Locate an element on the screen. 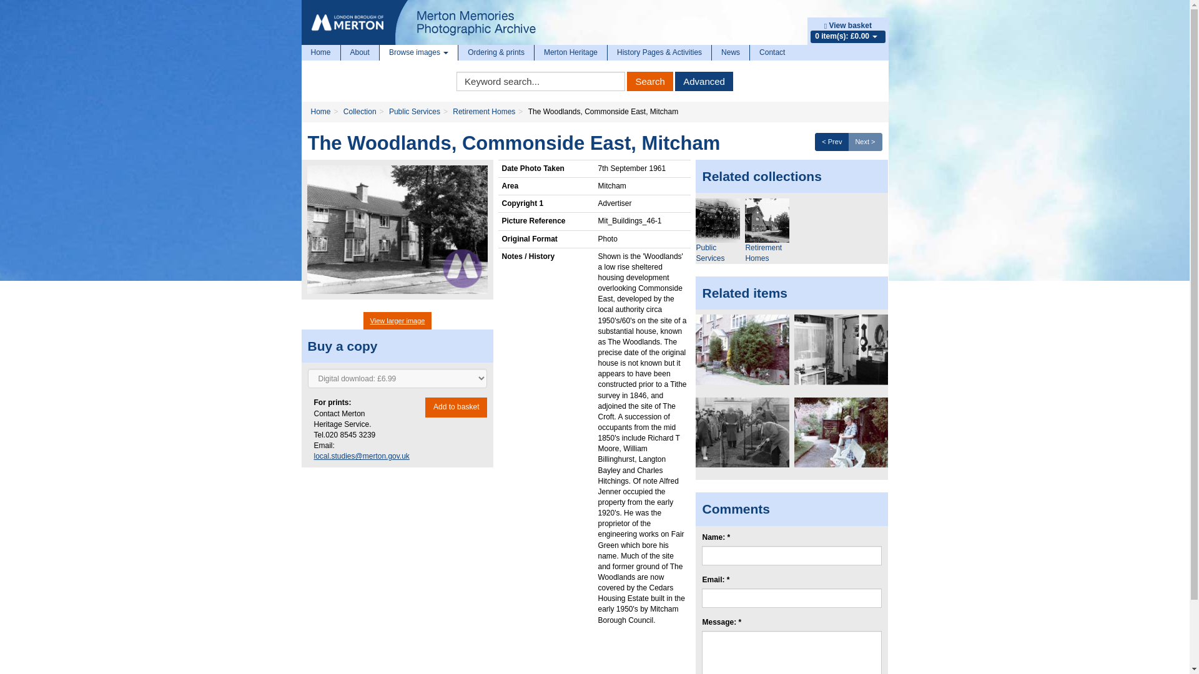 The width and height of the screenshot is (1199, 674). Public Services is located at coordinates (717, 220).